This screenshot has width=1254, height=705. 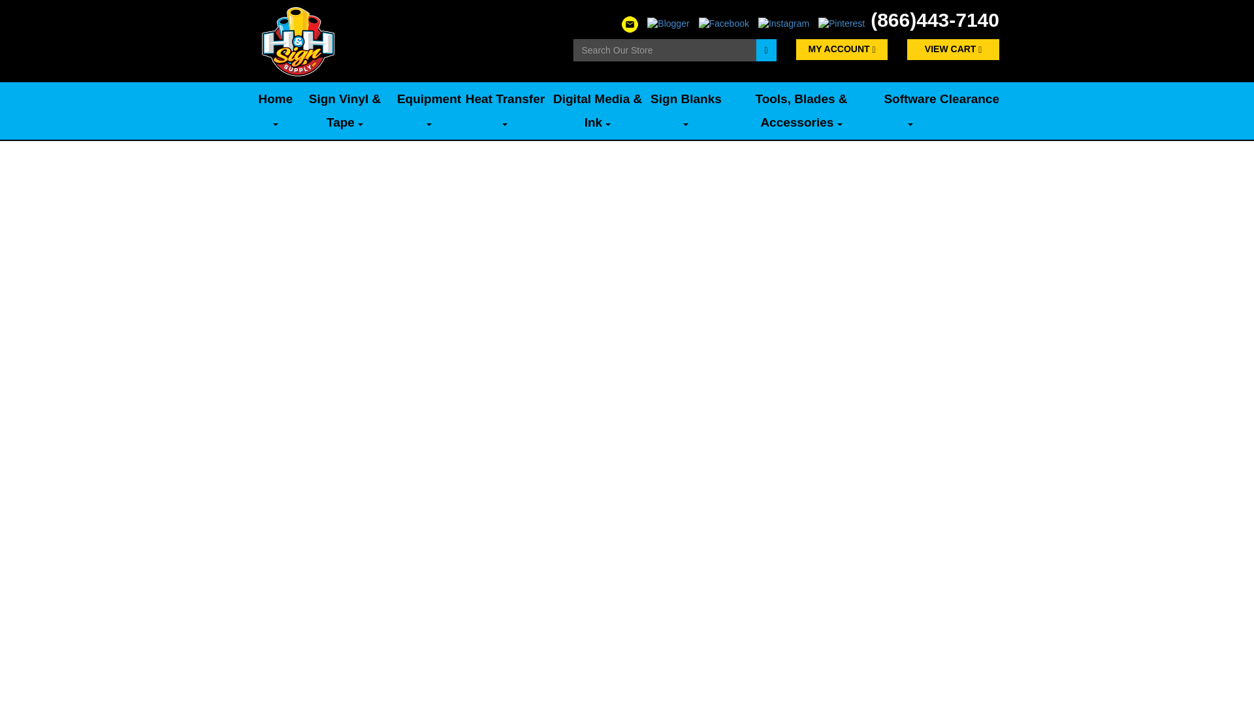 What do you see at coordinates (842, 50) in the screenshot?
I see `MY ACCOUNT` at bounding box center [842, 50].